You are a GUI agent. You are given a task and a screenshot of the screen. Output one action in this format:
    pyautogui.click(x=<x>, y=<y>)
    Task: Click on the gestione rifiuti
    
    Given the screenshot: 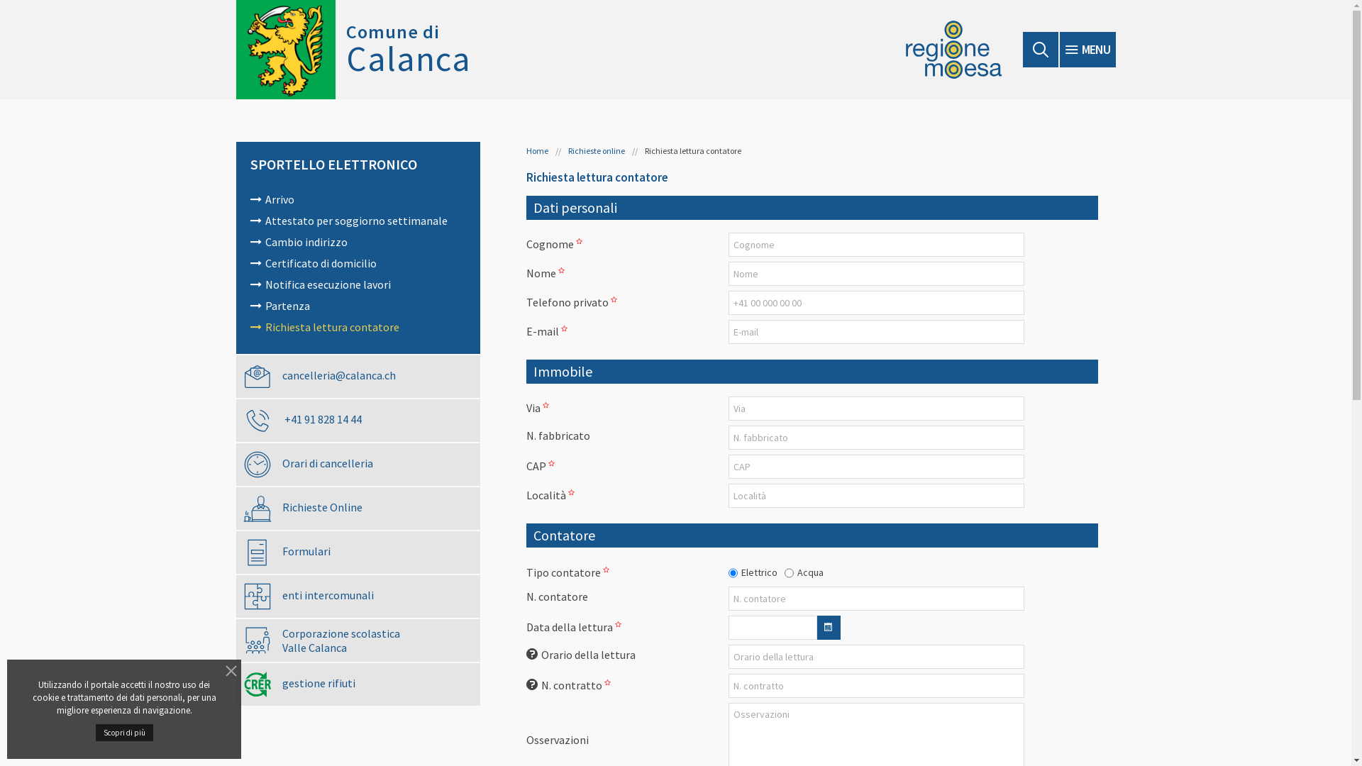 What is the action you would take?
    pyautogui.click(x=358, y=684)
    